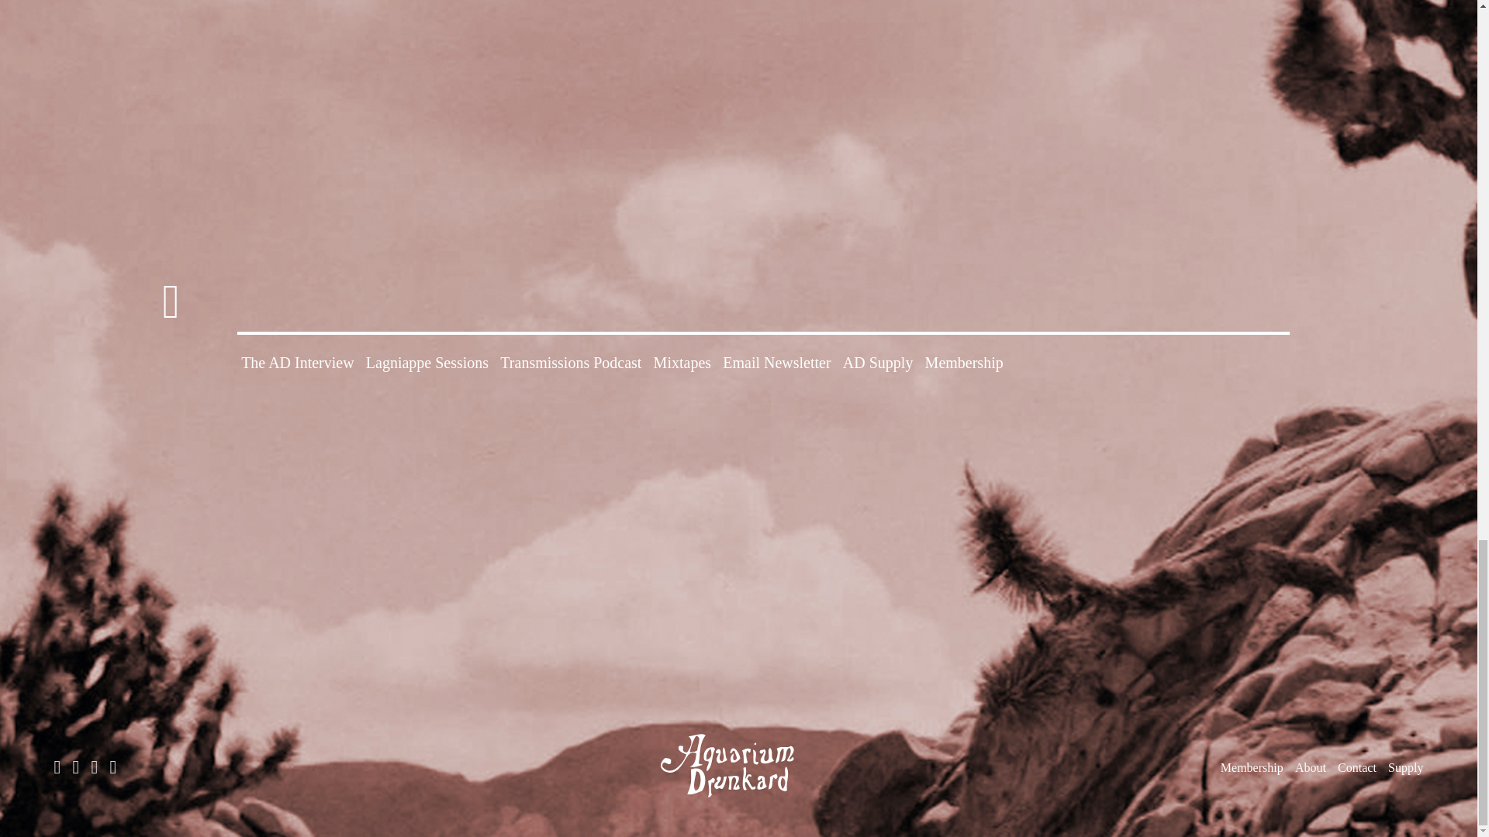  I want to click on The AD Interview, so click(298, 363).